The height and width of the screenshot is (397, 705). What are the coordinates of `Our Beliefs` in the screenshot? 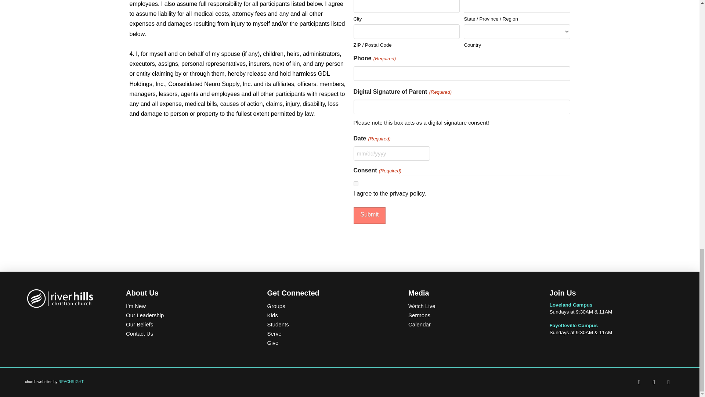 It's located at (188, 324).